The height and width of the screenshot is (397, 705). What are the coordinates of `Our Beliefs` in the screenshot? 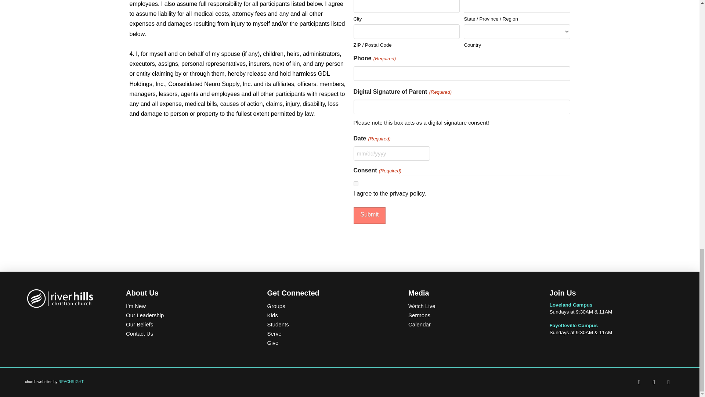 It's located at (188, 324).